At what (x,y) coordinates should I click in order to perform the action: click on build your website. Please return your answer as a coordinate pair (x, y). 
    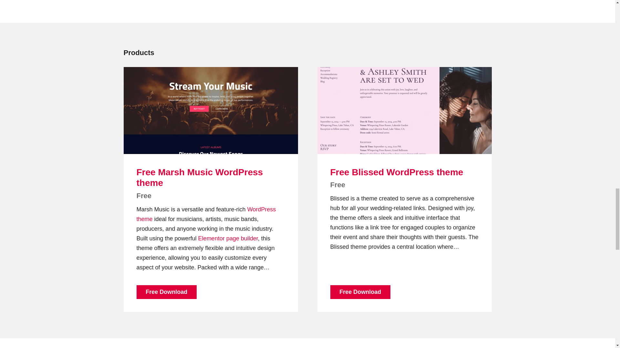
    Looking at the image, I should click on (242, 238).